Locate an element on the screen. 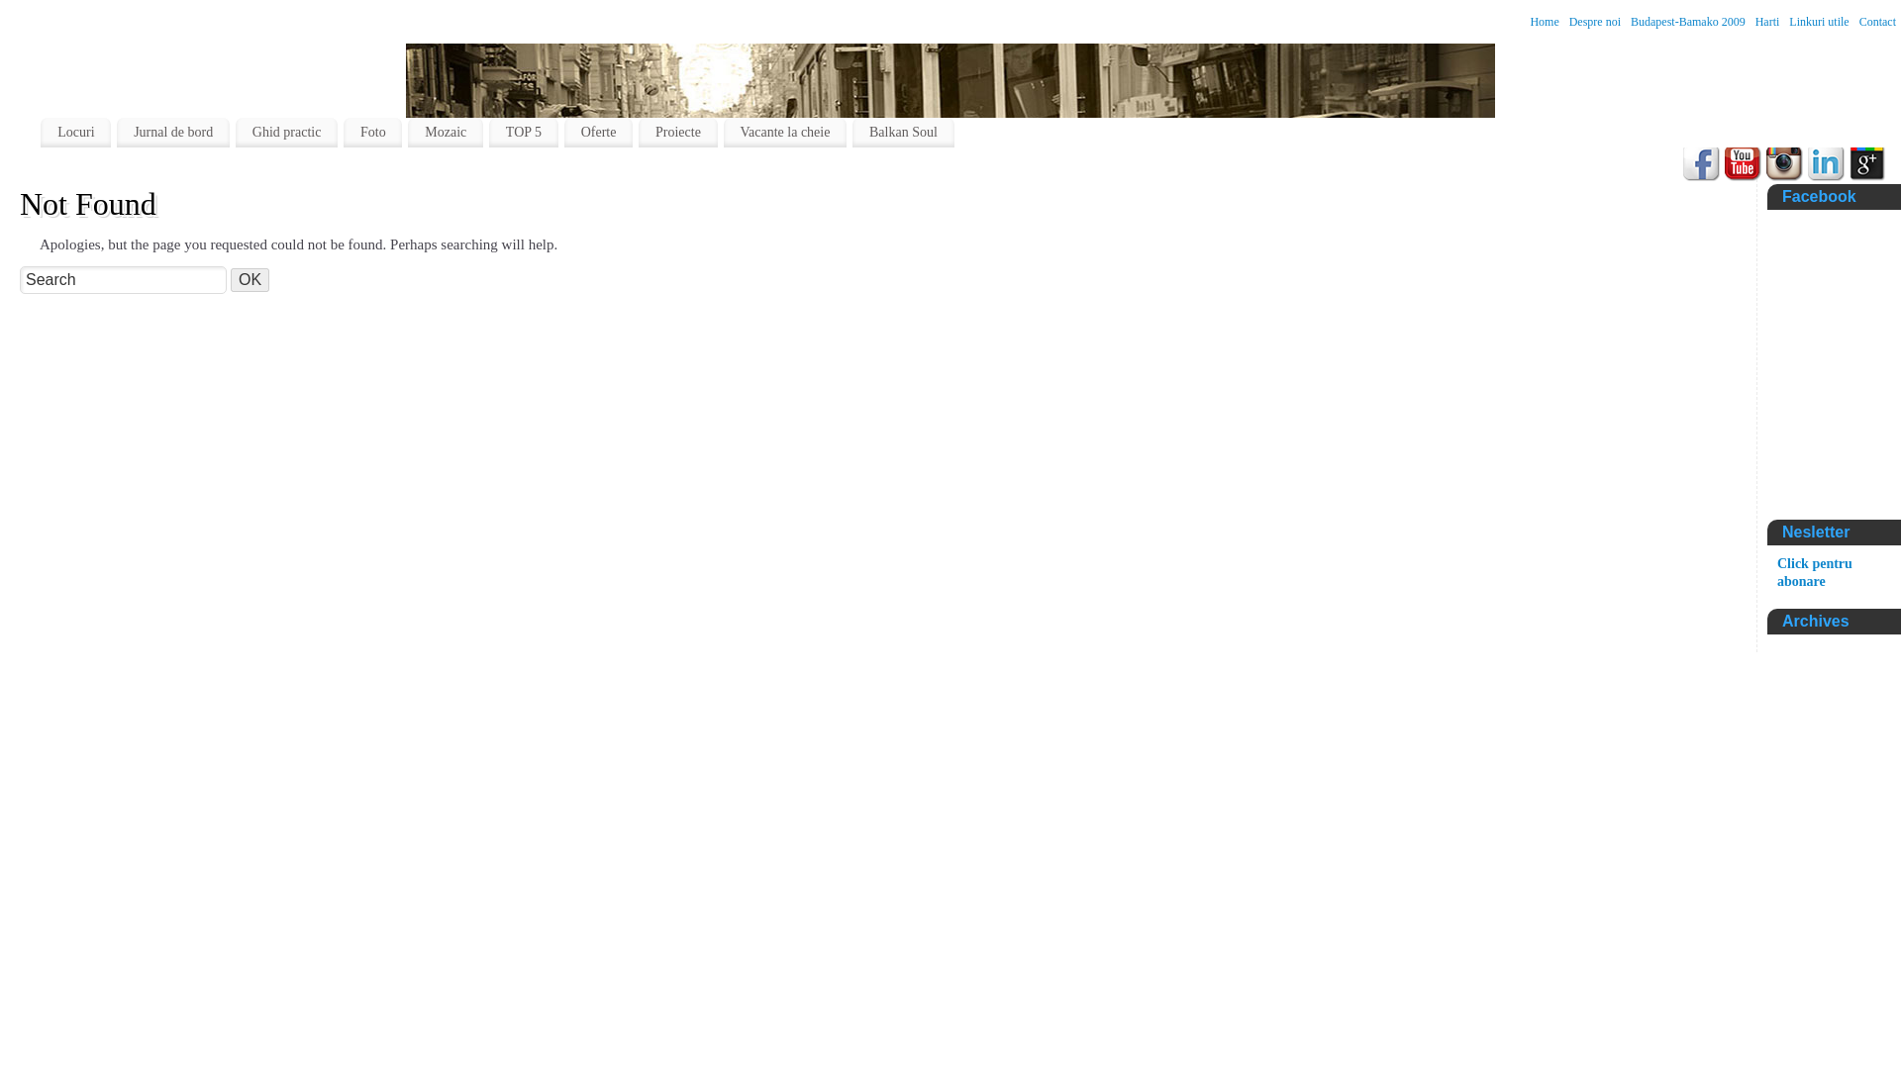 The image size is (1901, 1069). Vacante la cheie is located at coordinates (786, 133).